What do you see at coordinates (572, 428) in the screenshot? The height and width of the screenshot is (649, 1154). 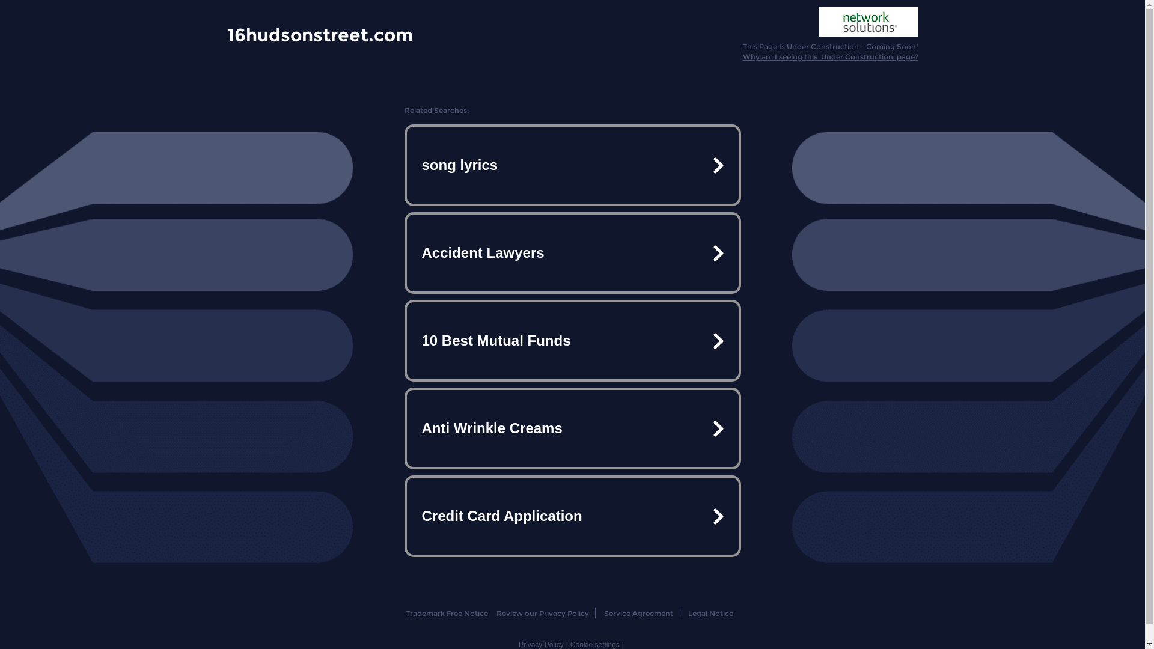 I see `Anti Wrinkle Creams` at bounding box center [572, 428].